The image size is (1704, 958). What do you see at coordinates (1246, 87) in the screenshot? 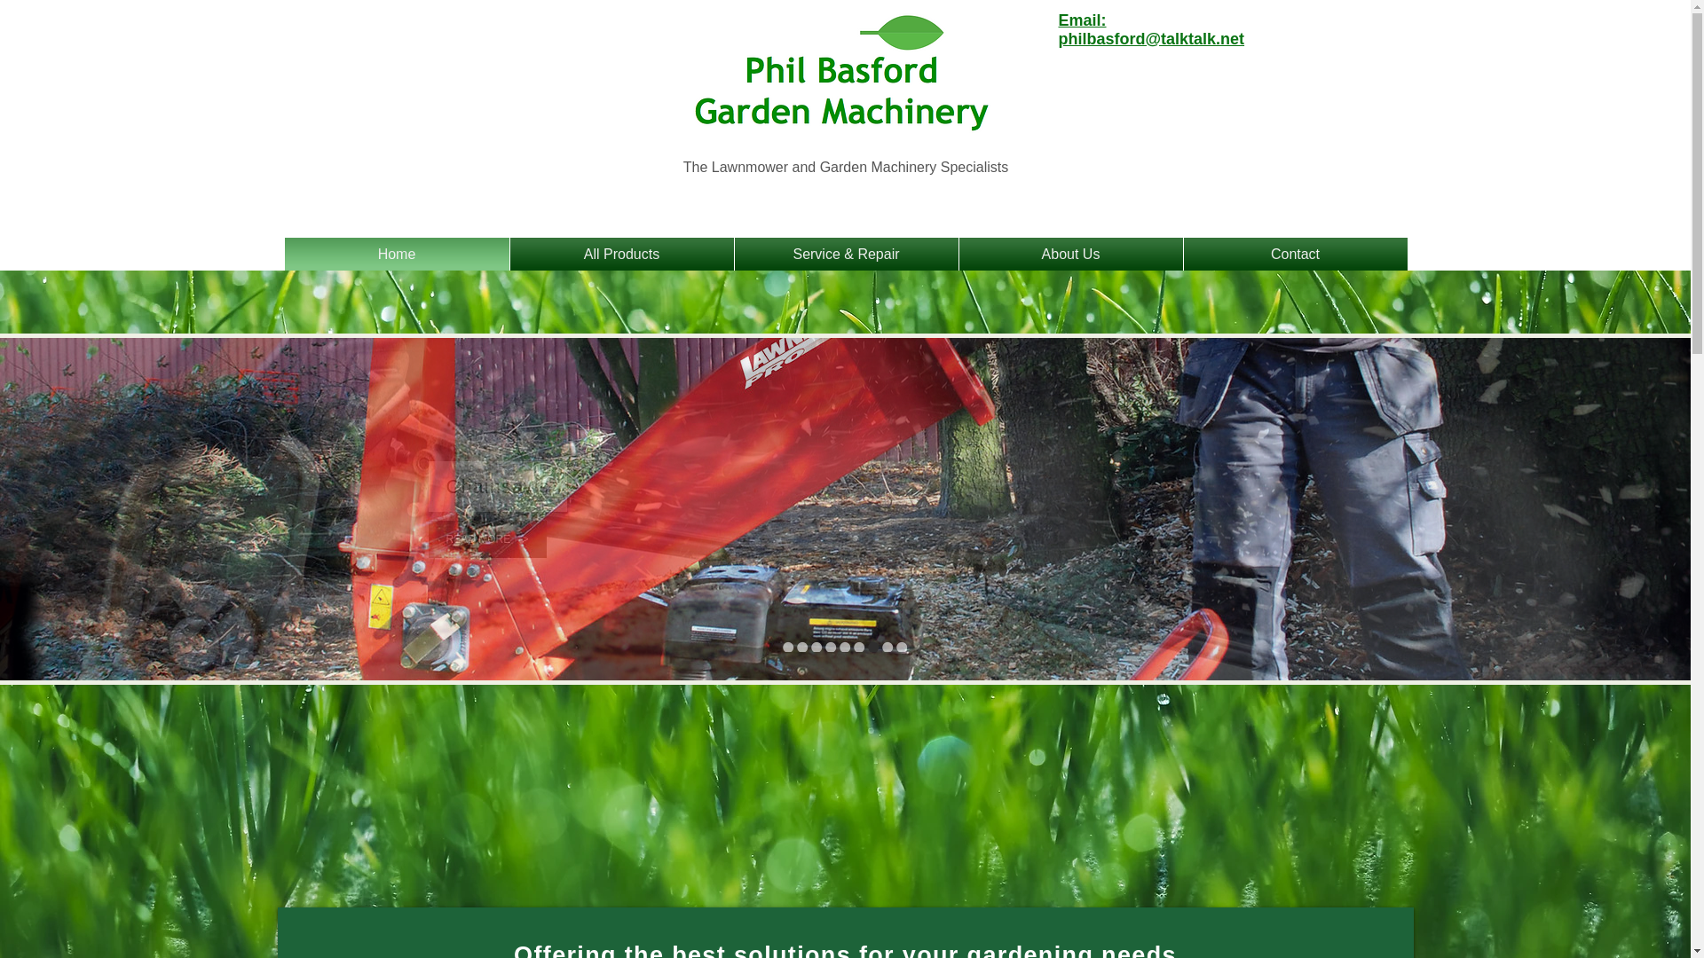
I see `Twitter Follow` at bounding box center [1246, 87].